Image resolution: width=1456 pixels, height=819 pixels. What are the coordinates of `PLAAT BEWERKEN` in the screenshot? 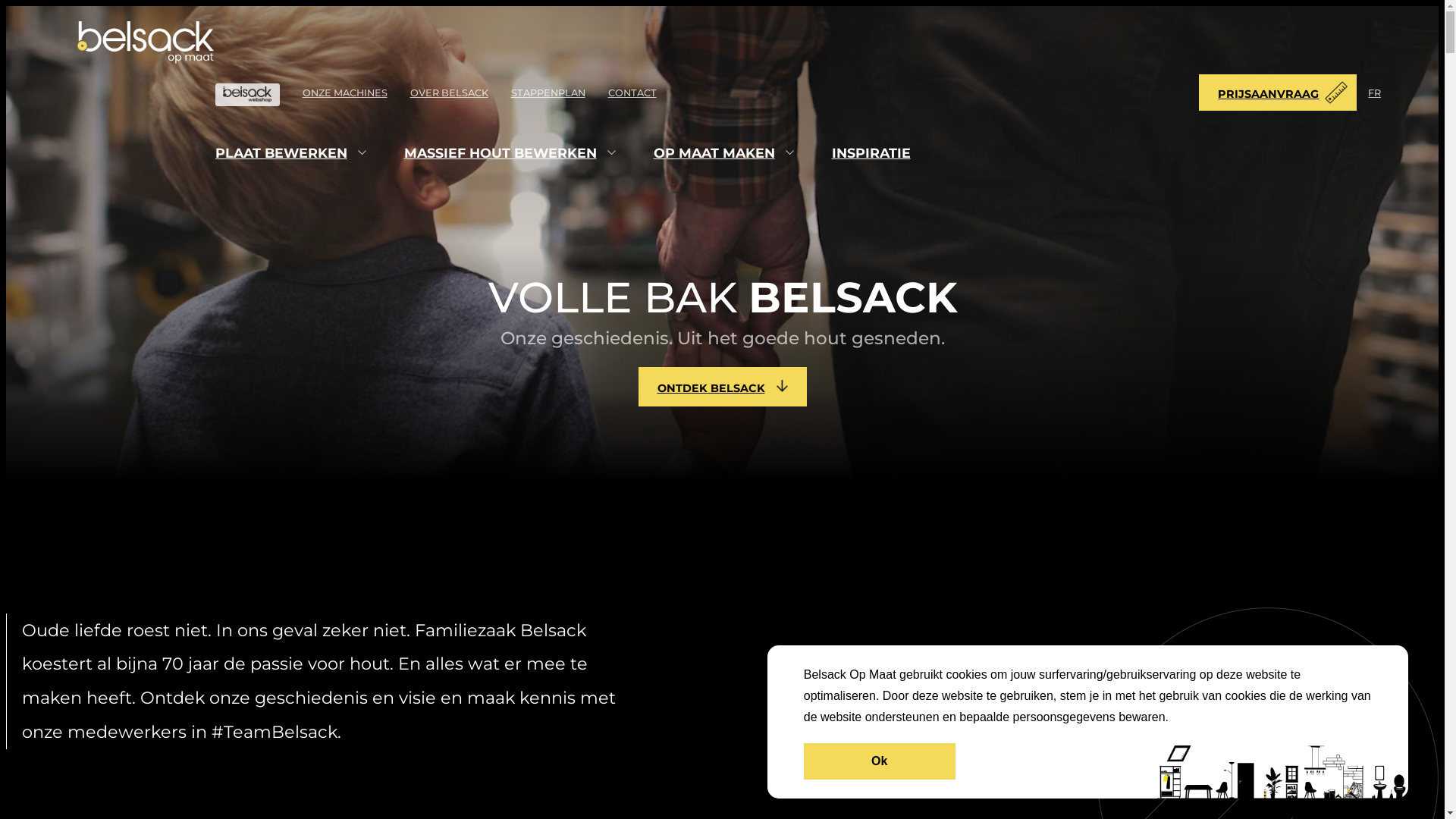 It's located at (281, 153).